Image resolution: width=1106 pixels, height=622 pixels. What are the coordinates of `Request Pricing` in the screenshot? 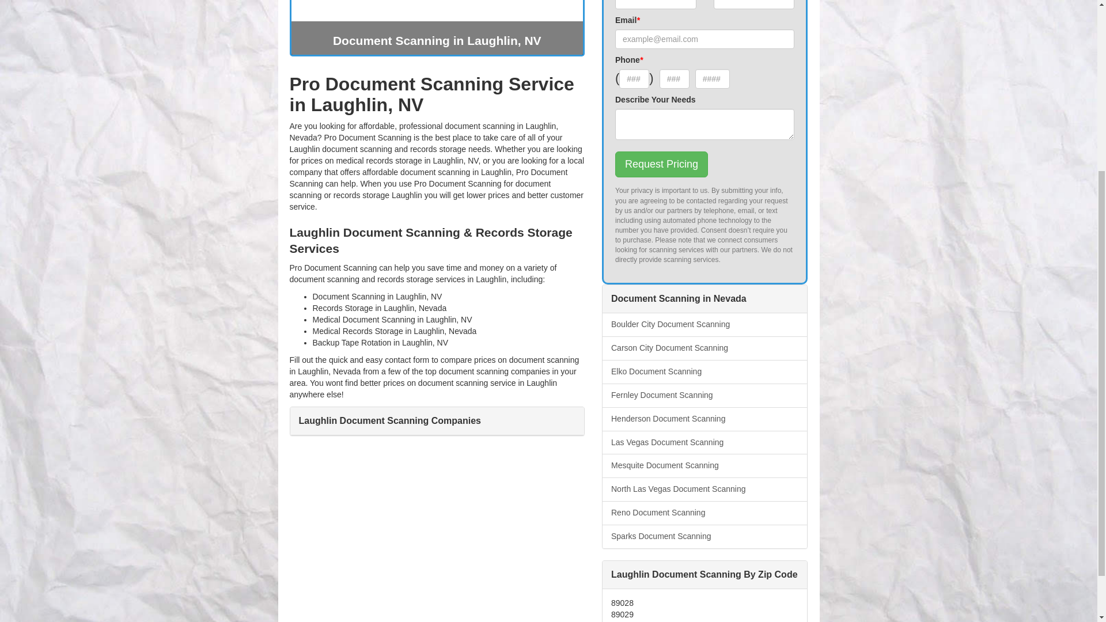 It's located at (661, 165).